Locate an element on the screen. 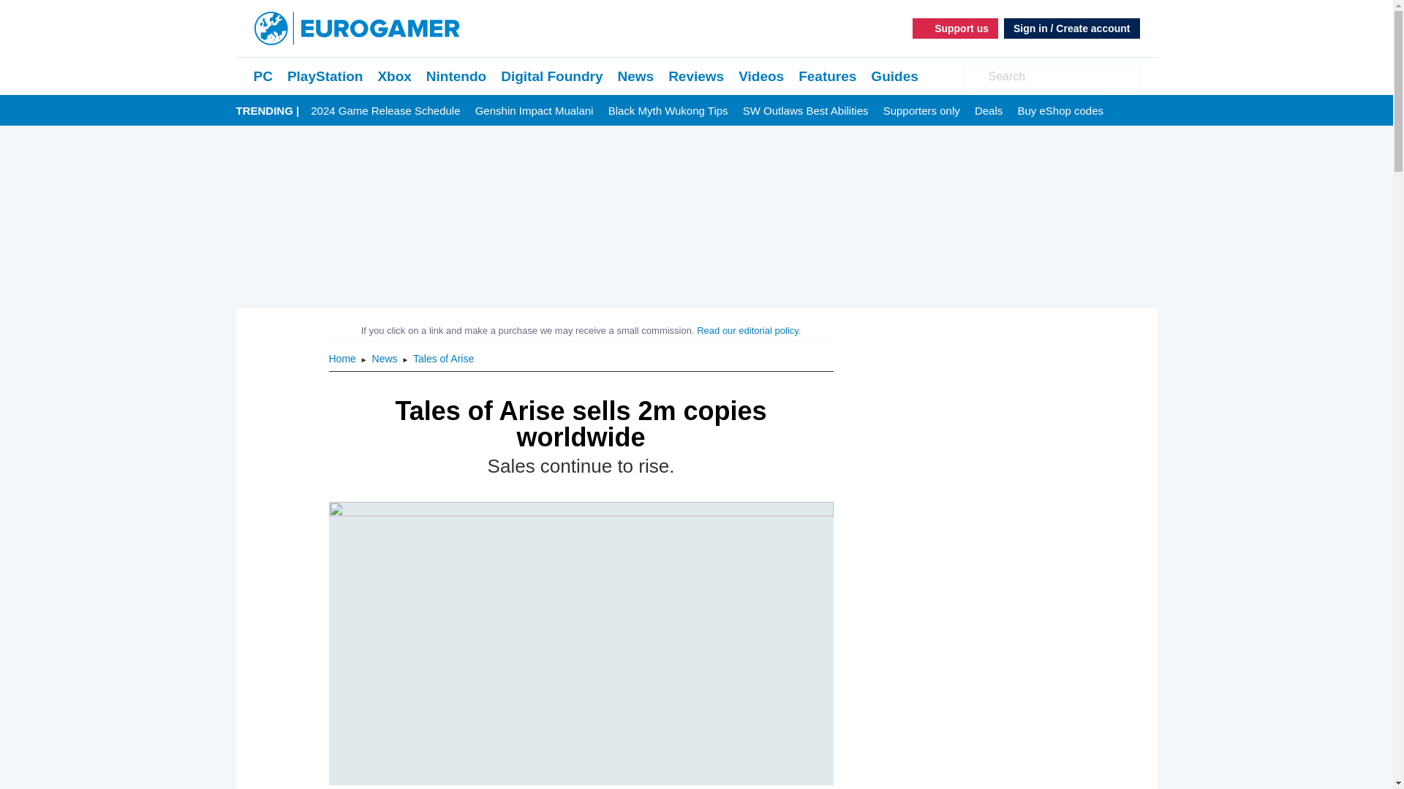 The height and width of the screenshot is (789, 1404). Deals is located at coordinates (988, 111).